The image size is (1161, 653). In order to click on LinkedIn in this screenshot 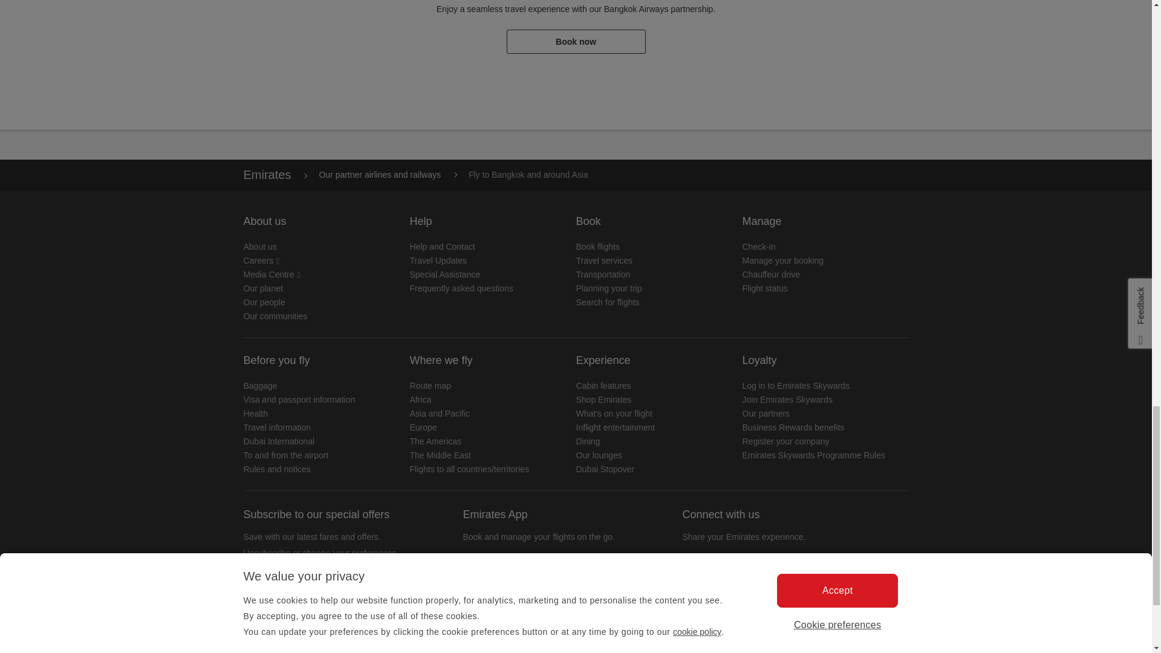, I will do `click(749, 582)`.